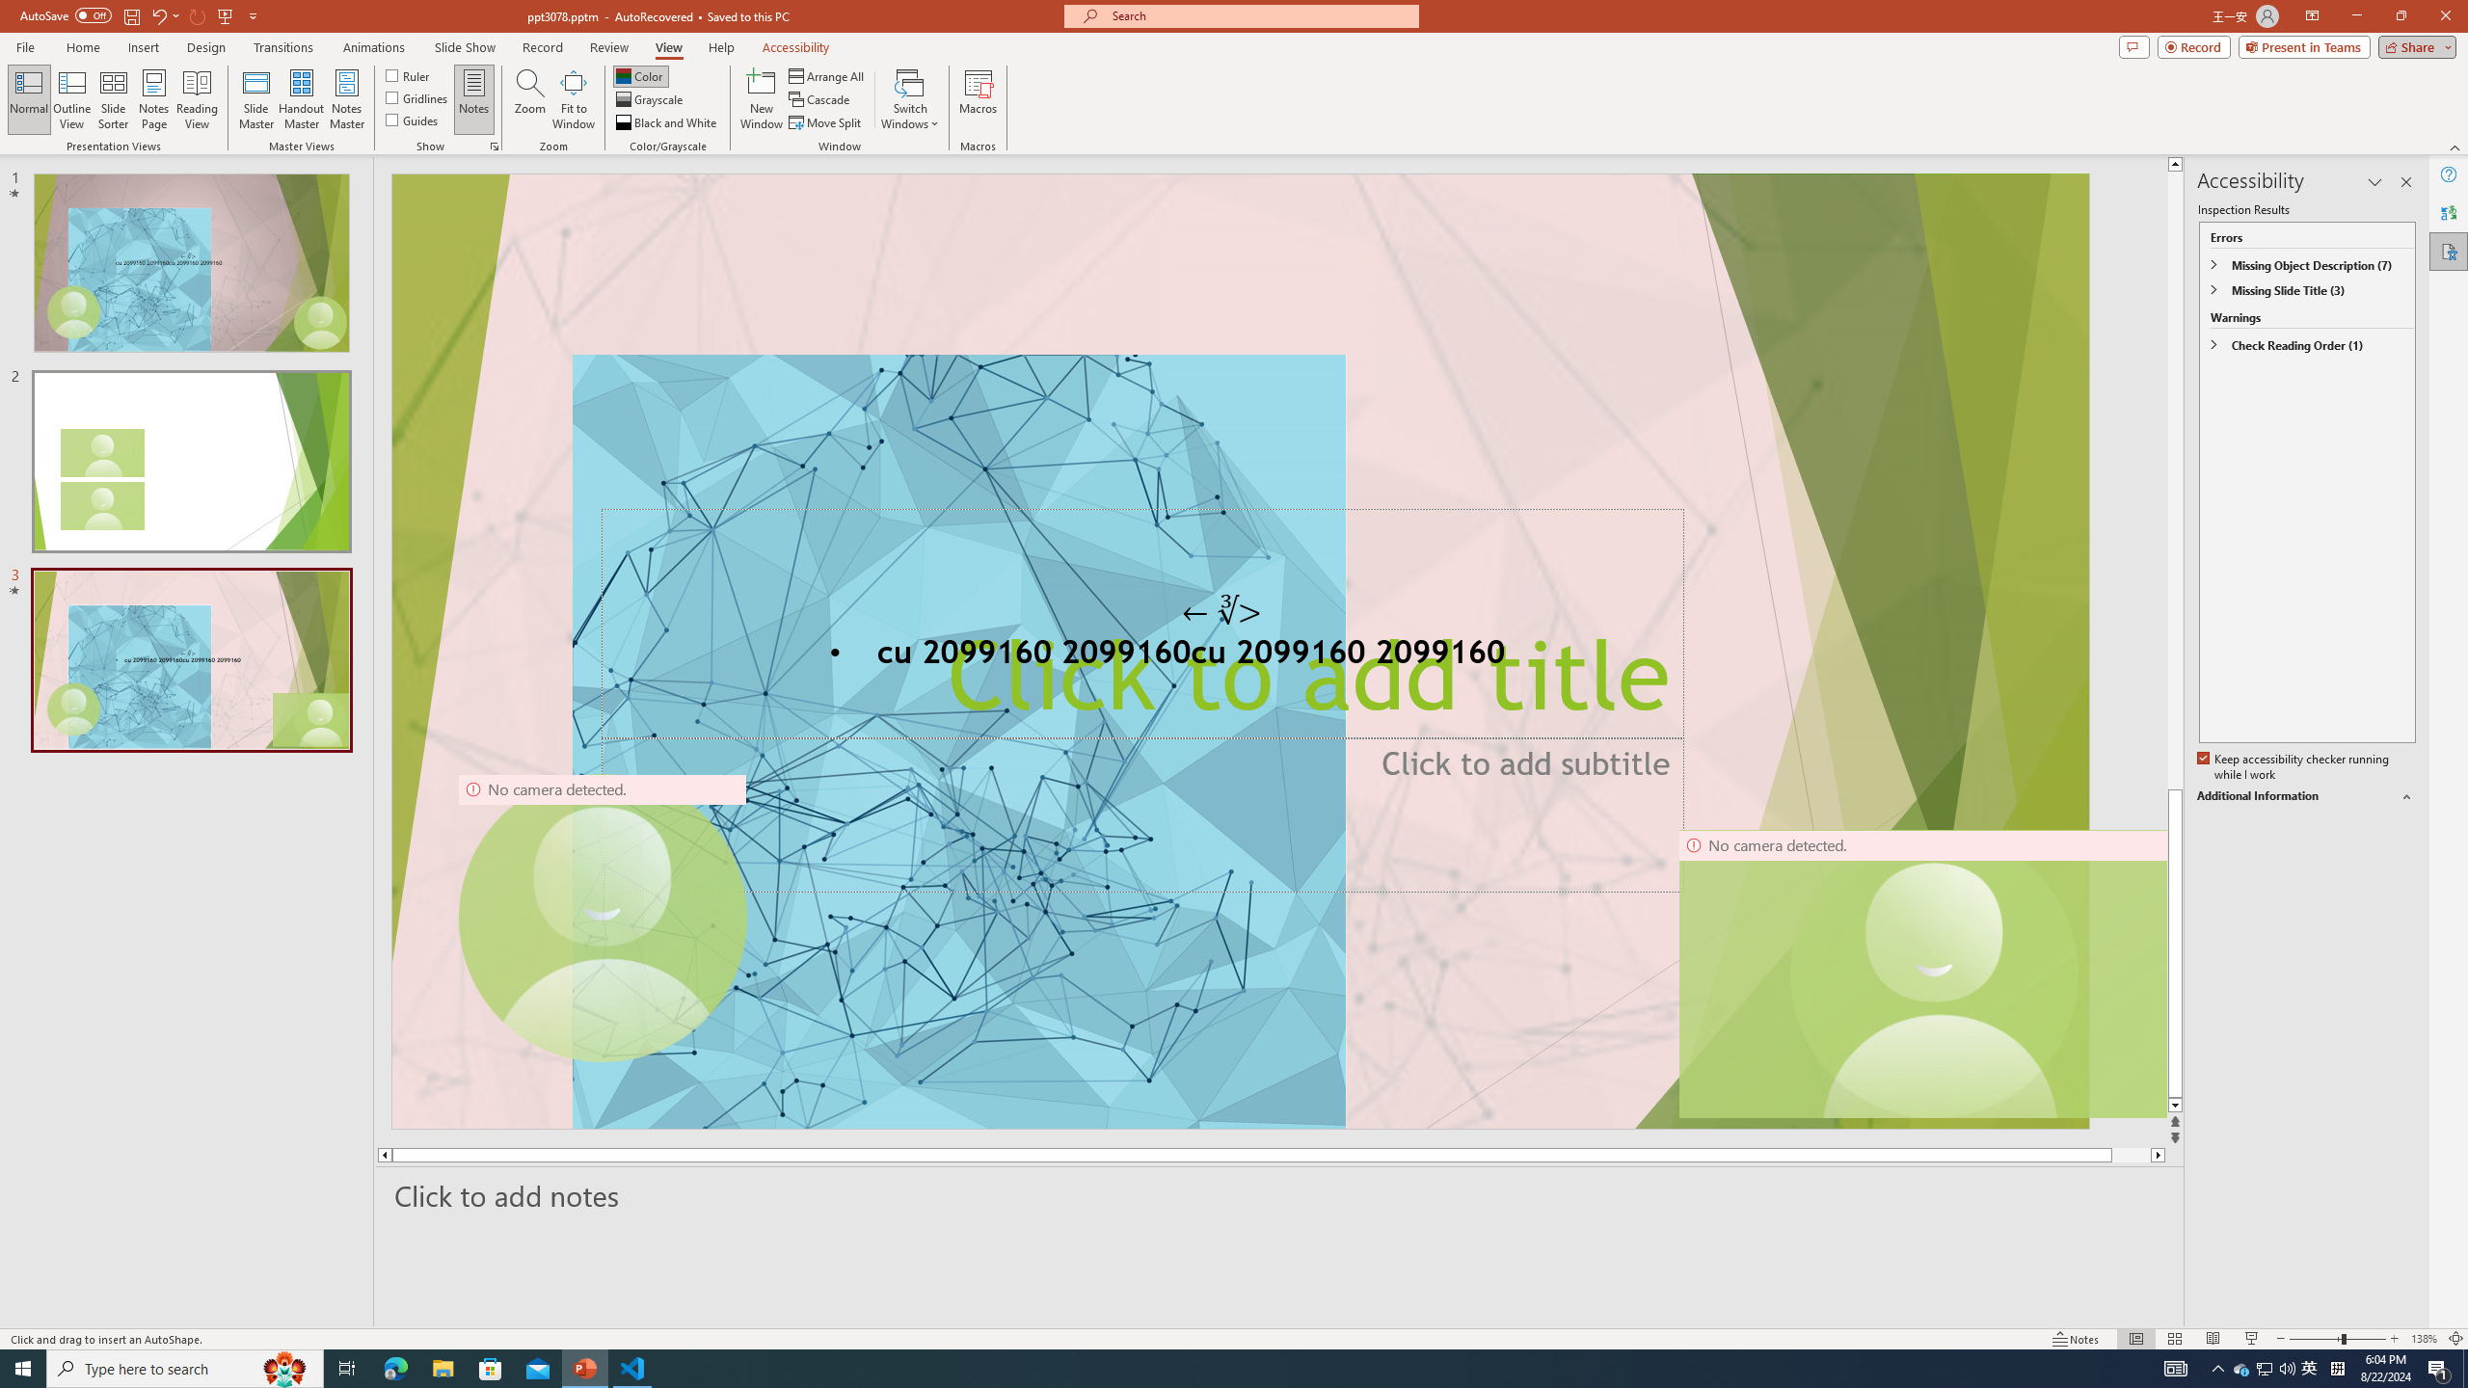 The width and height of the screenshot is (2468, 1388). What do you see at coordinates (474, 99) in the screenshot?
I see `Notes` at bounding box center [474, 99].